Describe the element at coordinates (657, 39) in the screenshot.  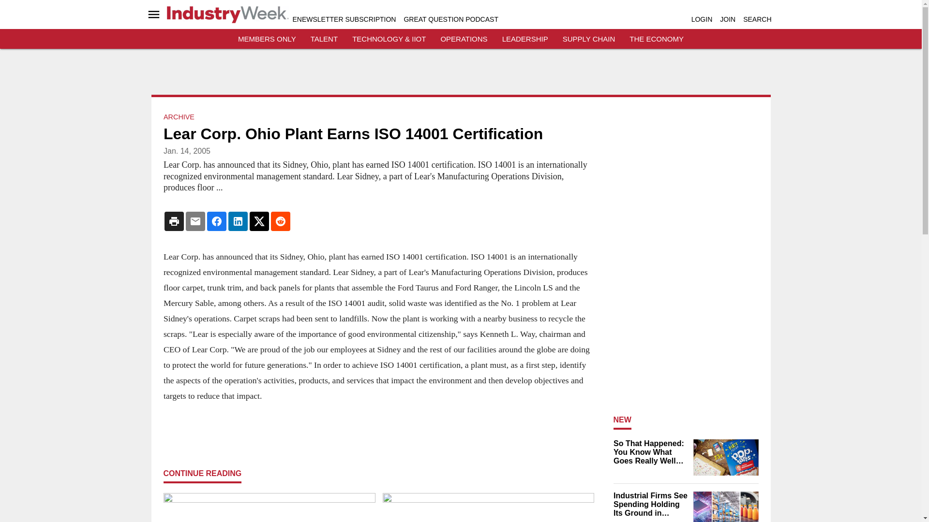
I see `THE ECONOMY` at that location.